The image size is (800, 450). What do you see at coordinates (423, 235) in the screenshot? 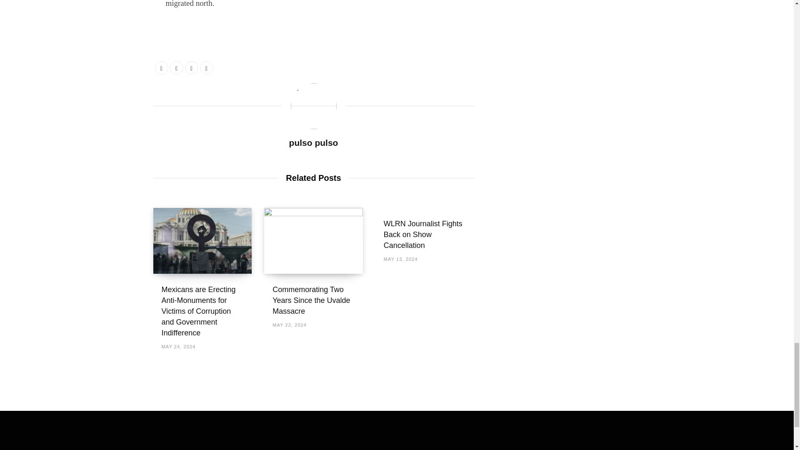
I see `WLRN Journalist Fights Back on Show Cancellation` at bounding box center [423, 235].